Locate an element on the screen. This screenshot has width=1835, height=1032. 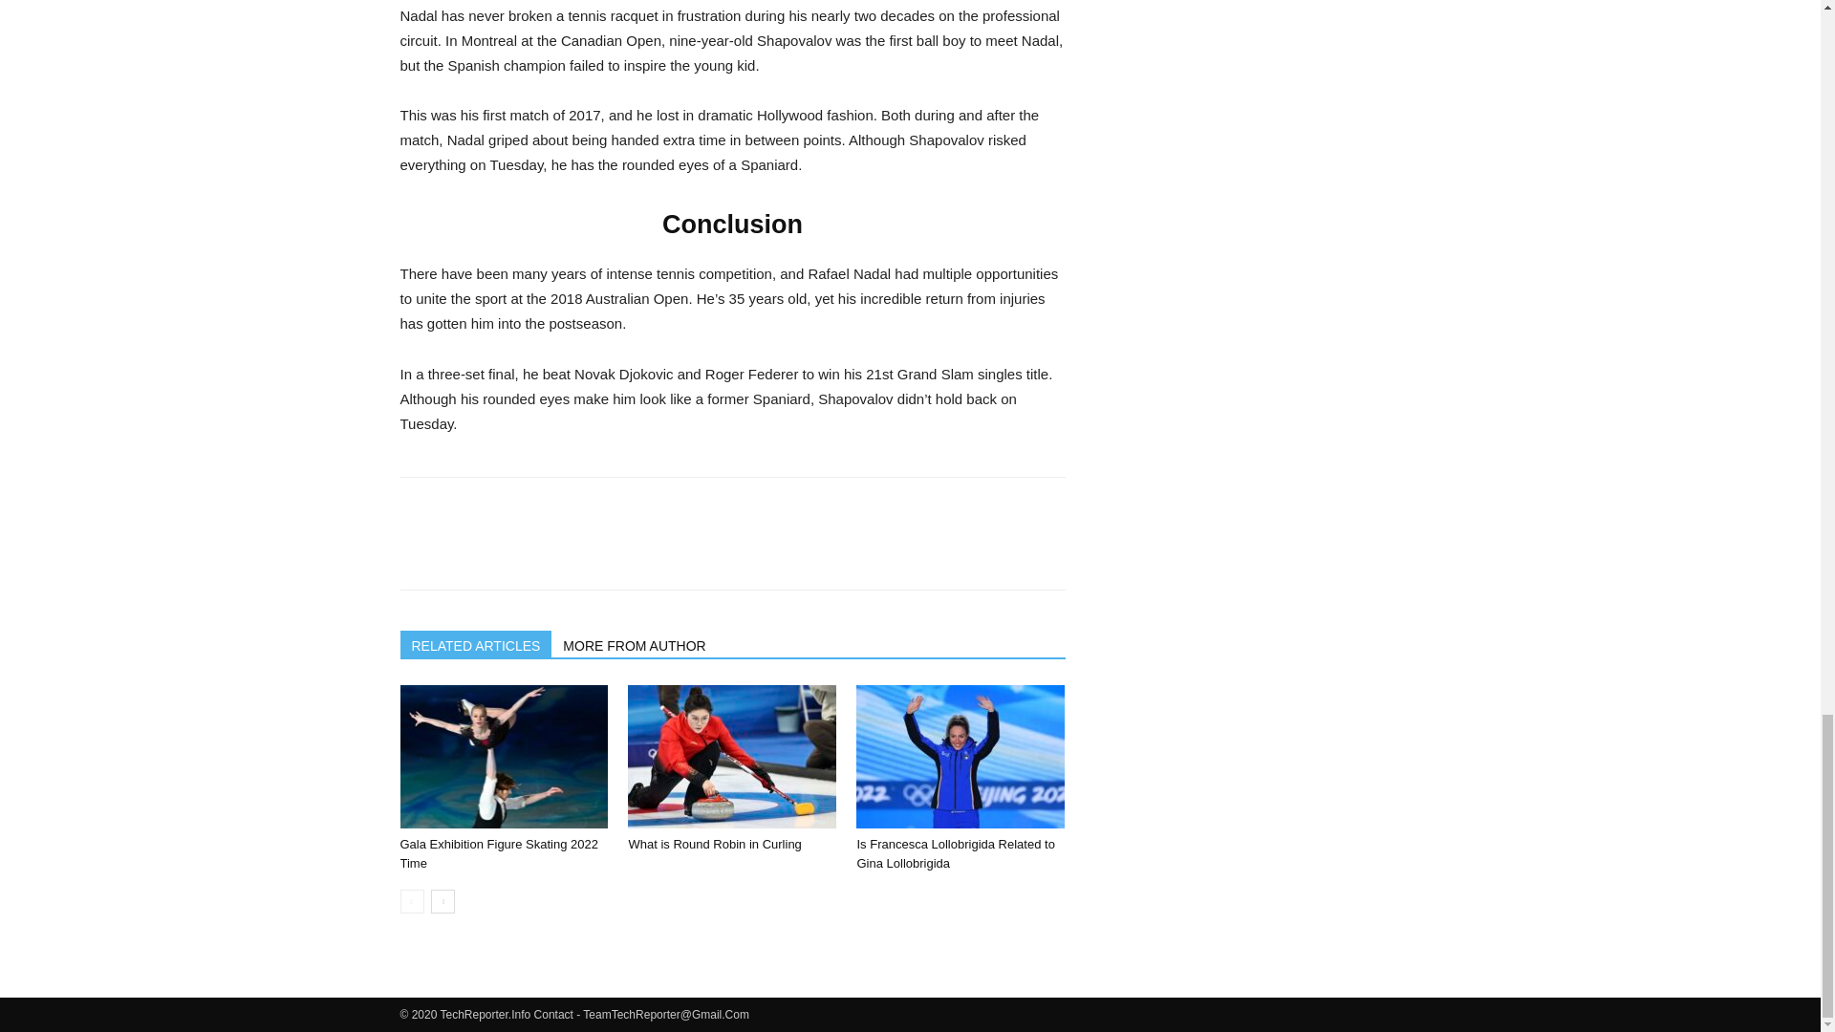
Is Francesca Lollobrigida Related to Gina Lollobrigida is located at coordinates (955, 853).